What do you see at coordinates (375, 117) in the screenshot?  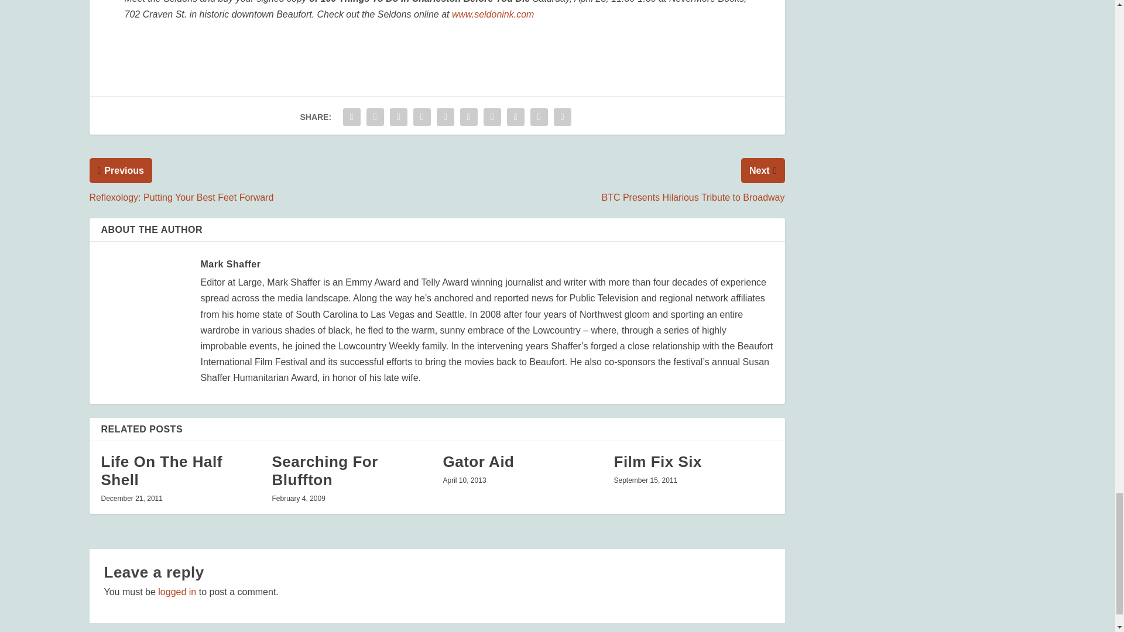 I see `Share "The Holy City Bucket List" via Twitter` at bounding box center [375, 117].